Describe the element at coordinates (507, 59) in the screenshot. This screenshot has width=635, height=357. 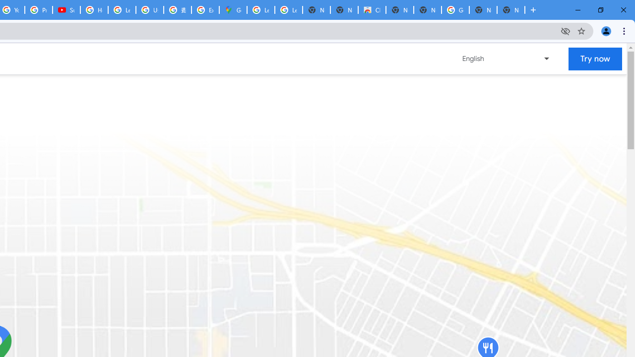
I see `Change language or region` at that location.